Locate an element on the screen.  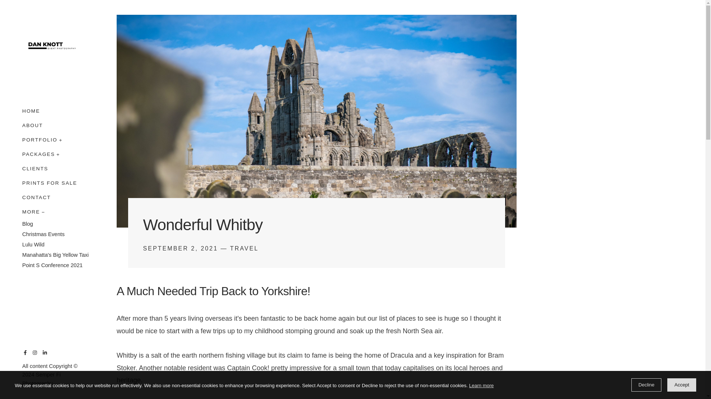
Learn more is located at coordinates (481, 386).